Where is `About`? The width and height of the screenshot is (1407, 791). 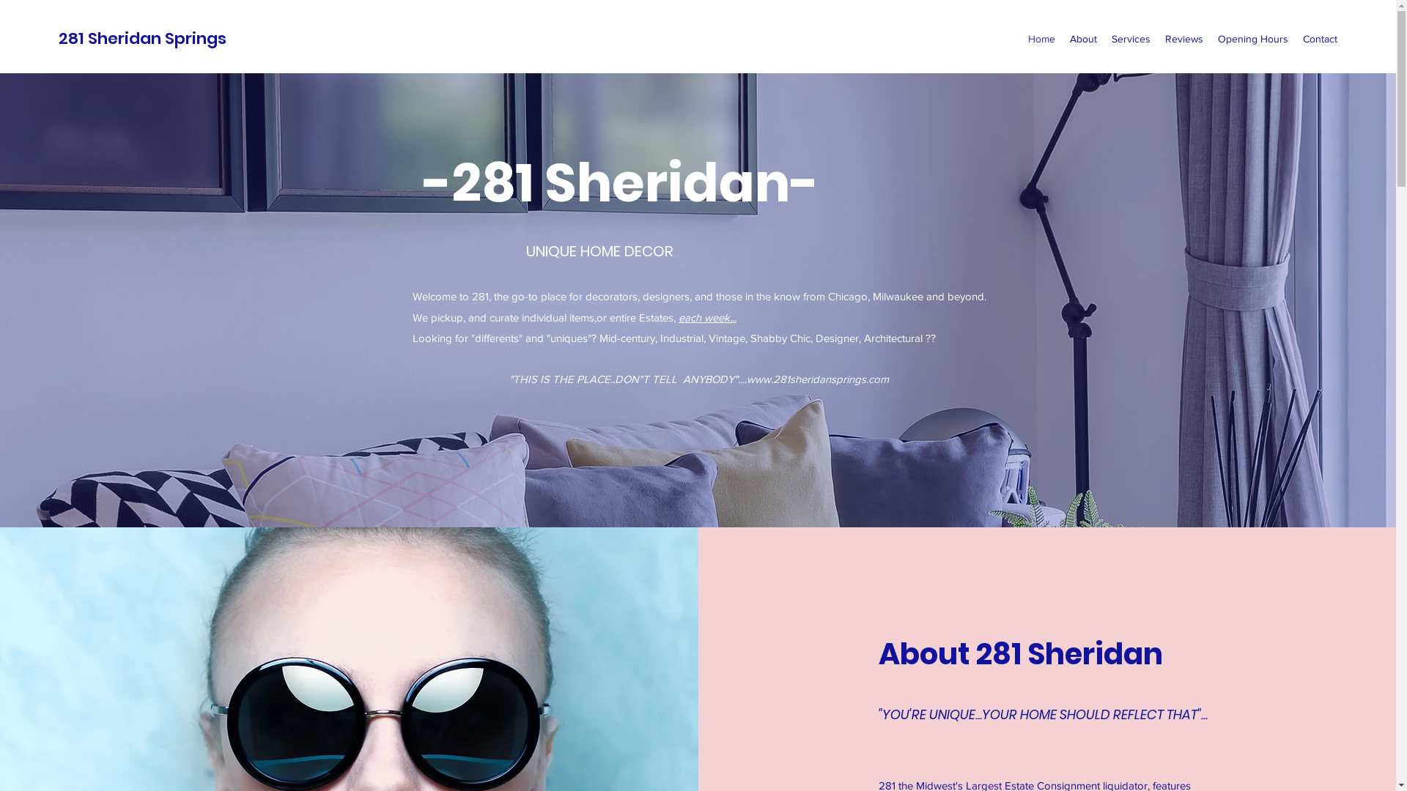
About is located at coordinates (1083, 39).